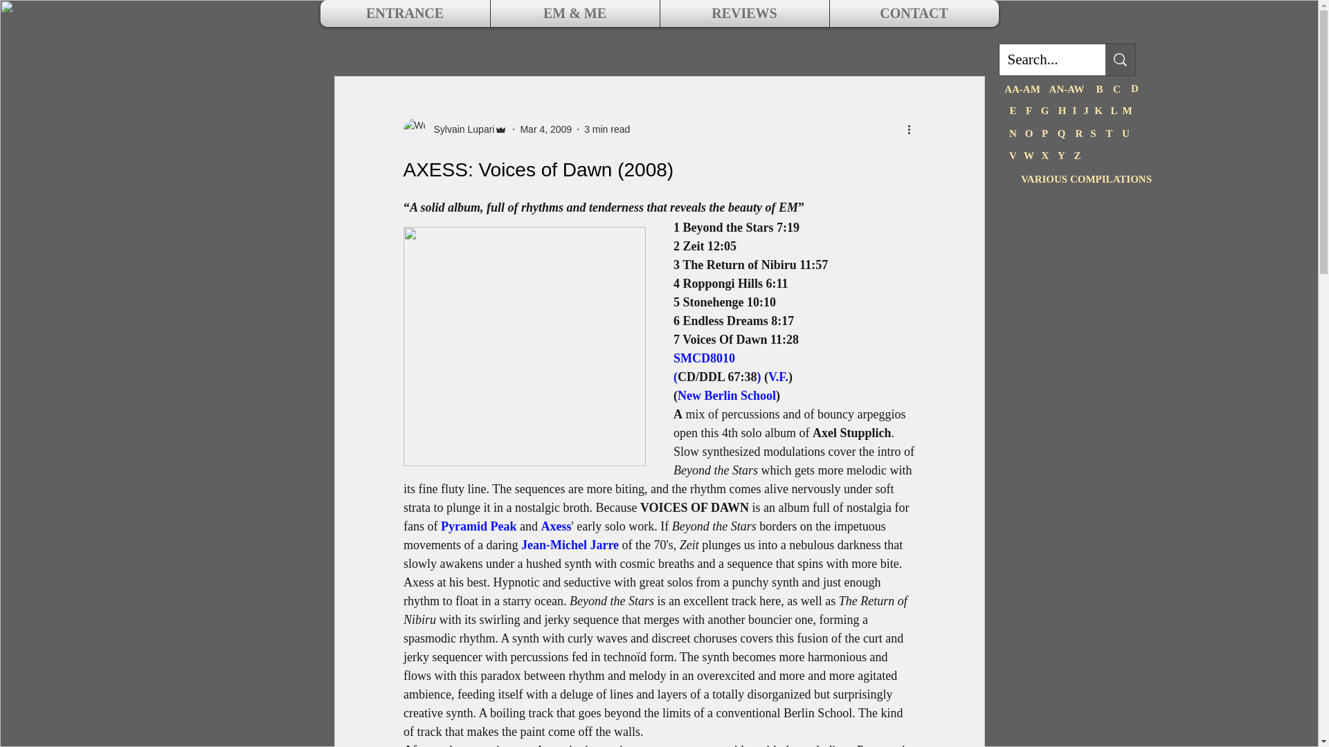  Describe the element at coordinates (607, 129) in the screenshot. I see `3 min read` at that location.